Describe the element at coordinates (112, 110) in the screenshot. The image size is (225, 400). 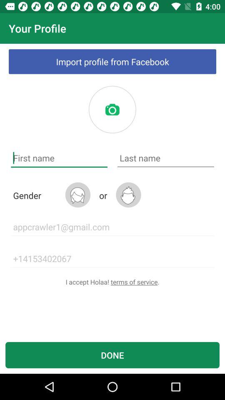
I see `add profile photo` at that location.